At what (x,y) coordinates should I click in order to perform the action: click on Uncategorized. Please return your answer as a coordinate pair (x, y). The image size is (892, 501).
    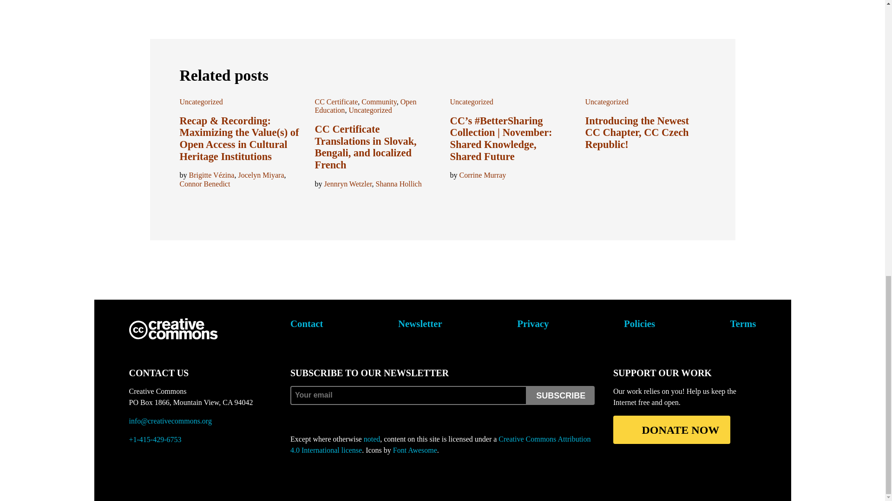
    Looking at the image, I should click on (201, 101).